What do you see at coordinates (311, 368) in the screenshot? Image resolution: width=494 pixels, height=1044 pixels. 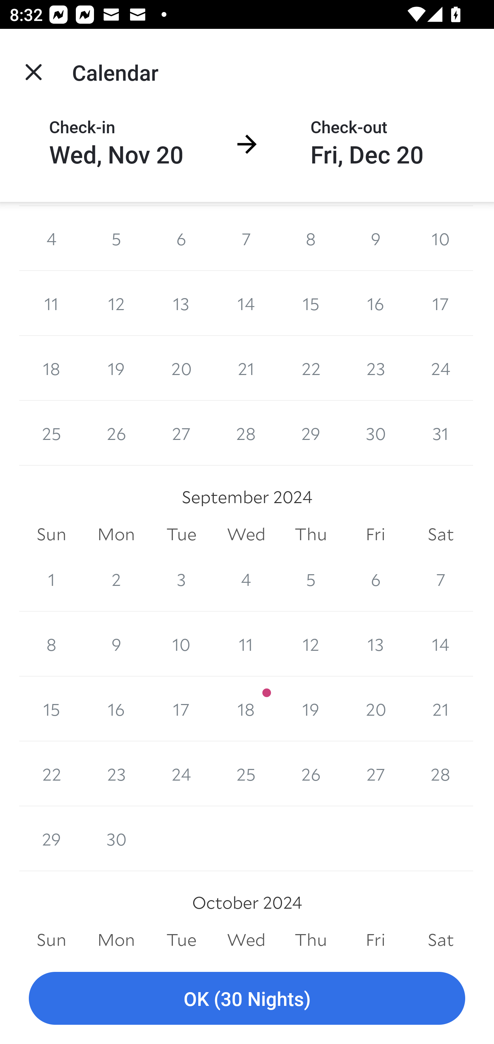 I see `22 22 August 2024` at bounding box center [311, 368].